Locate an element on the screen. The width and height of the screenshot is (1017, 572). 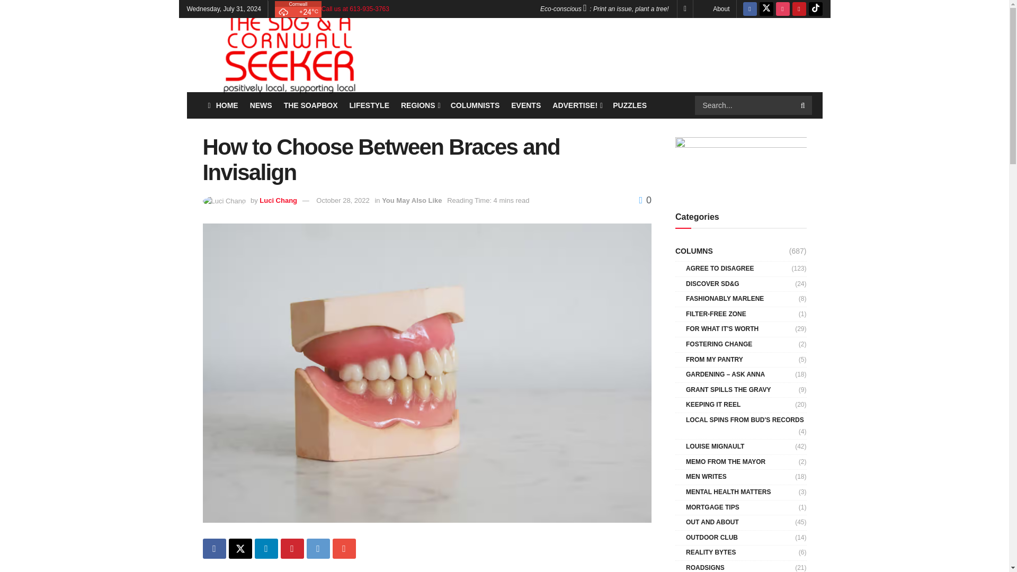
EVENTS is located at coordinates (526, 105).